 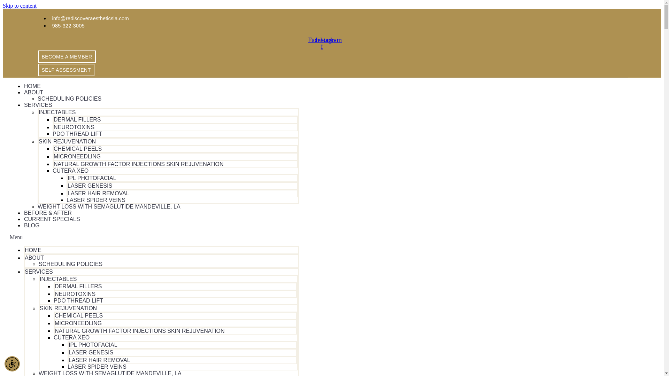 What do you see at coordinates (33, 92) in the screenshot?
I see `ABOUT` at bounding box center [33, 92].